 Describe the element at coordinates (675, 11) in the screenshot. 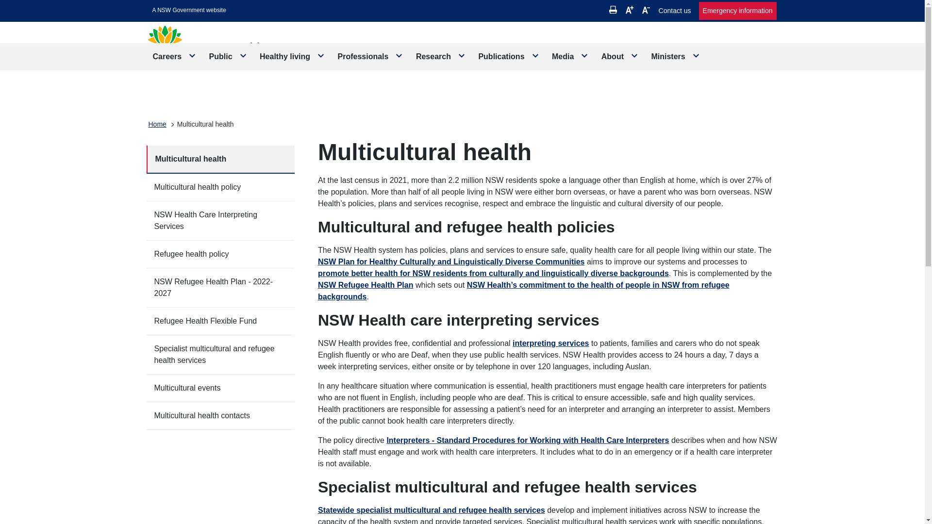

I see `Contact us` at that location.